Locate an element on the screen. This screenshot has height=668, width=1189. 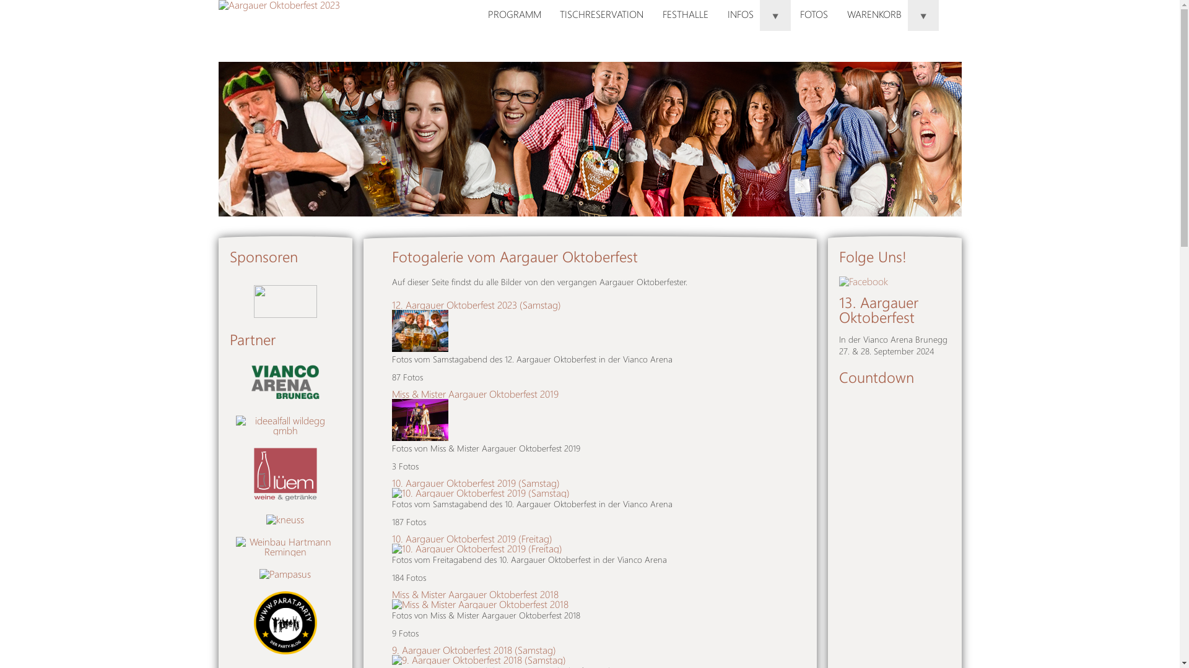
Miss & Mister Aargauer Oktoberfest 2019 is located at coordinates (474, 393).